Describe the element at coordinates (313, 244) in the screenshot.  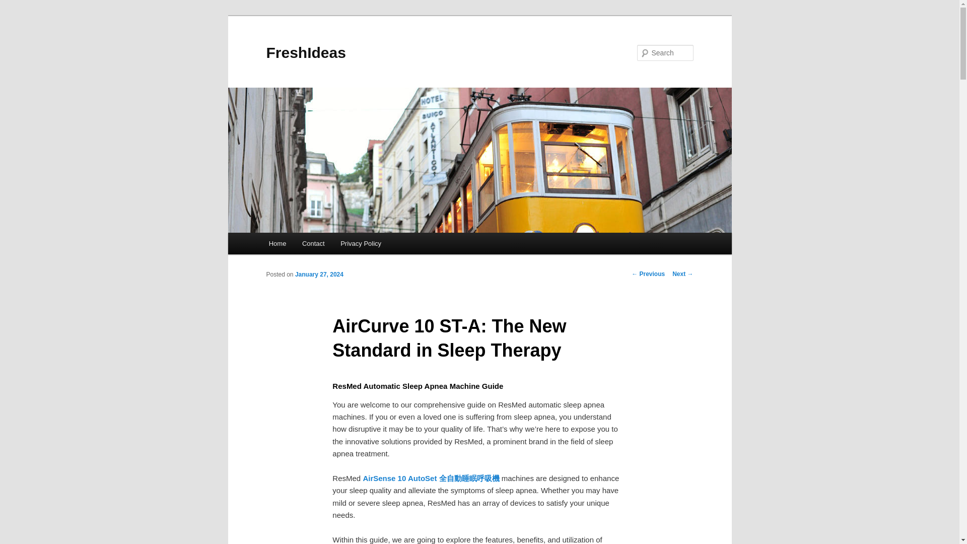
I see `Contact` at that location.